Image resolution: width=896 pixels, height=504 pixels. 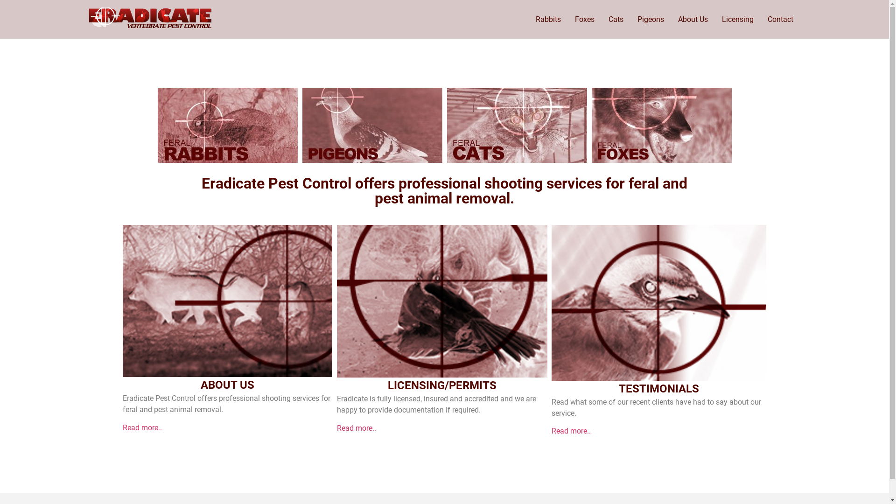 What do you see at coordinates (651, 20) in the screenshot?
I see `Pigeons` at bounding box center [651, 20].